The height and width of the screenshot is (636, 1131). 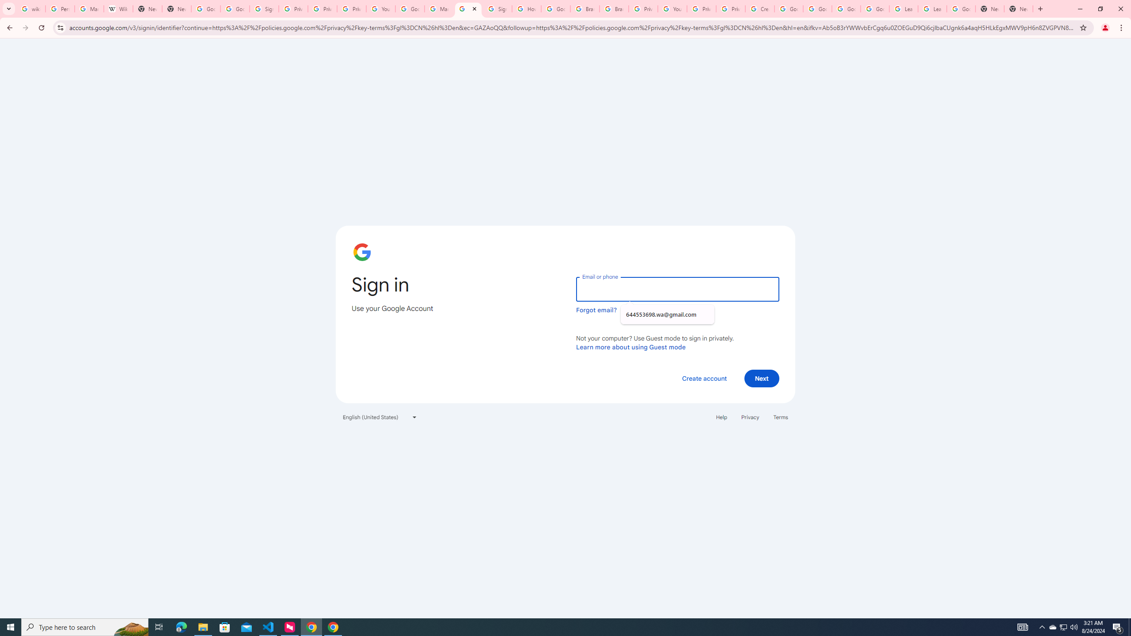 I want to click on Sign in - Google Accounts, so click(x=264, y=9).